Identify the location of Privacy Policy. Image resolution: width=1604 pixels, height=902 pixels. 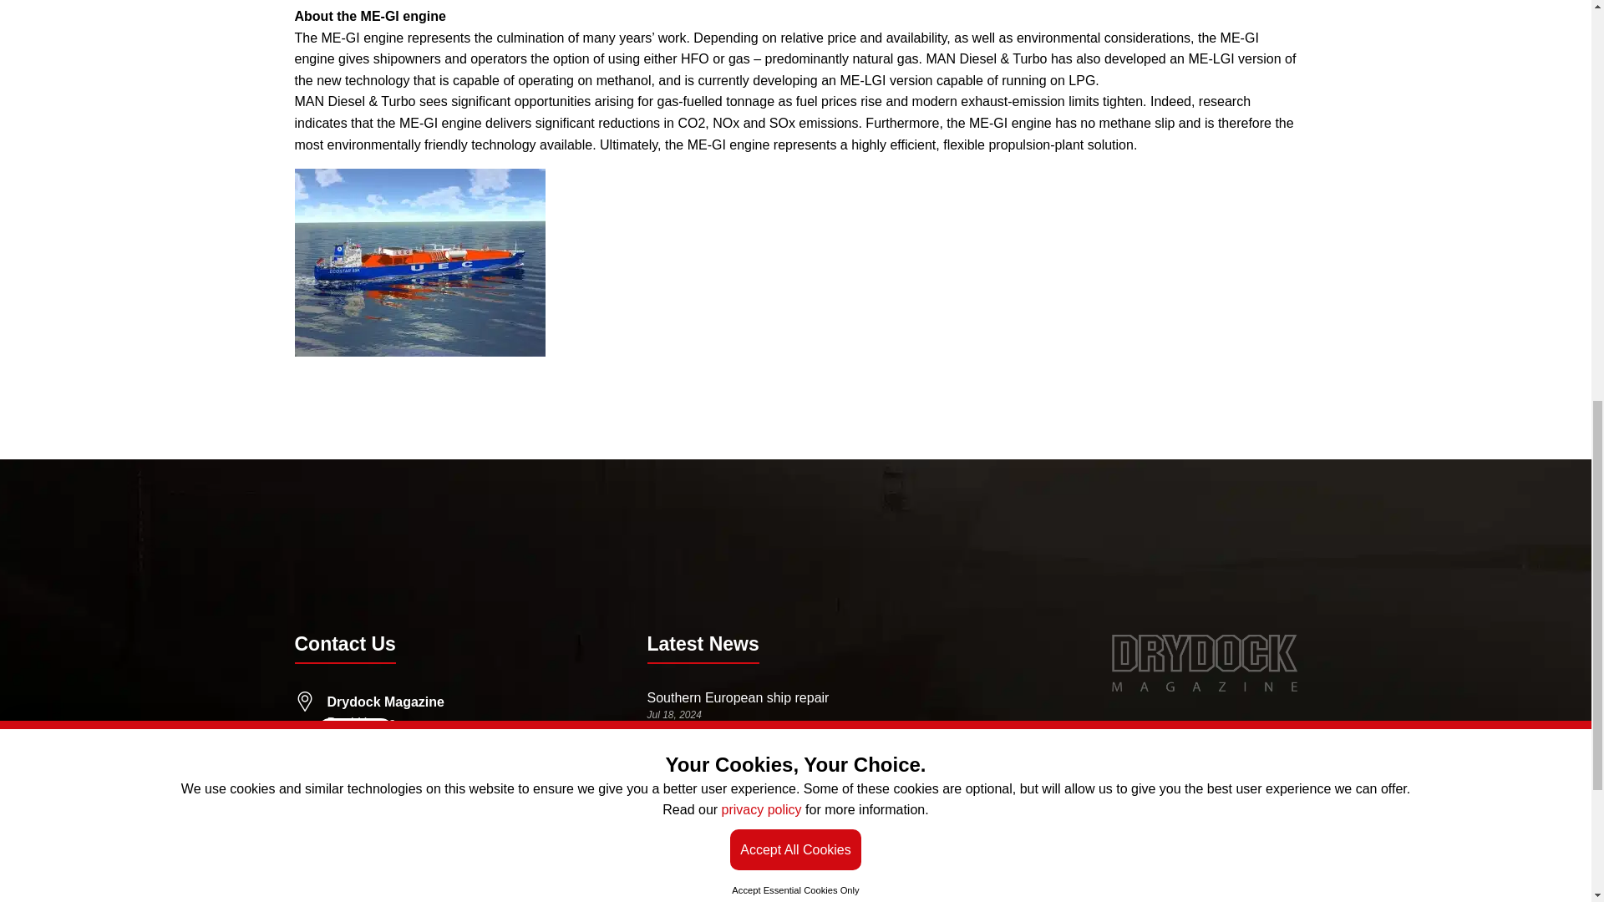
(1195, 899).